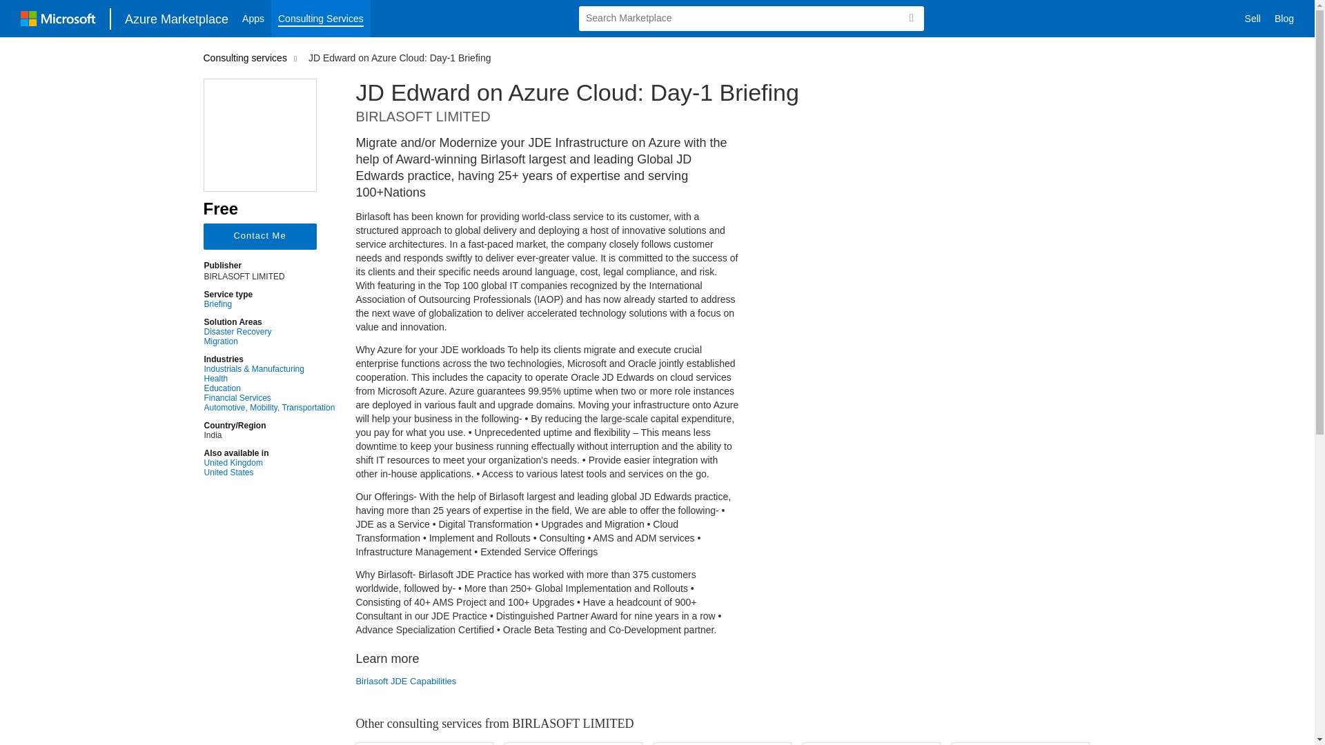 This screenshot has width=1325, height=745. I want to click on Consulting services, so click(247, 57).